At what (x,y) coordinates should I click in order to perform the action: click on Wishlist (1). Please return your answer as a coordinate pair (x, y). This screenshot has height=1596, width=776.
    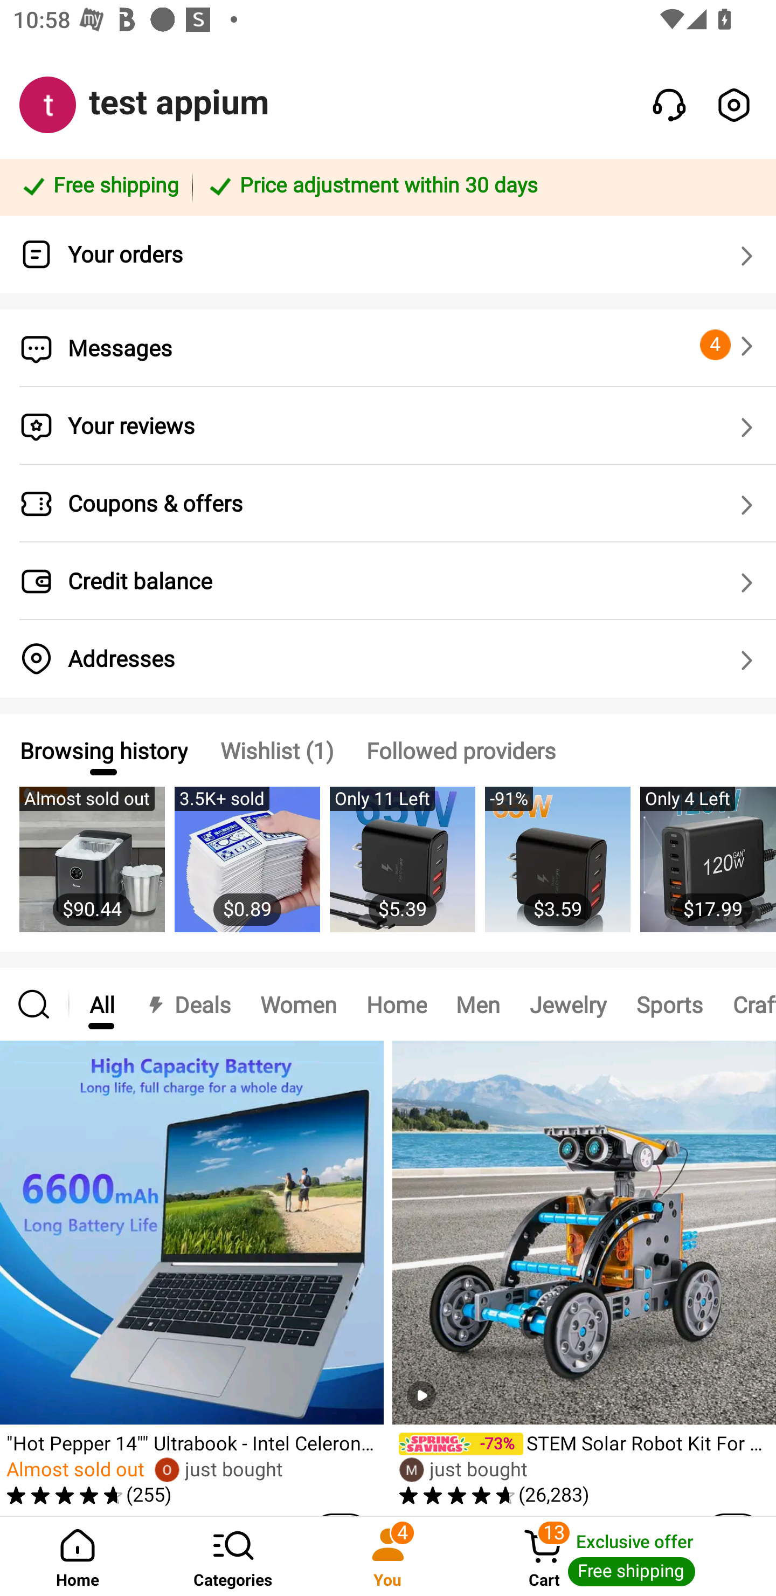
    Looking at the image, I should click on (276, 750).